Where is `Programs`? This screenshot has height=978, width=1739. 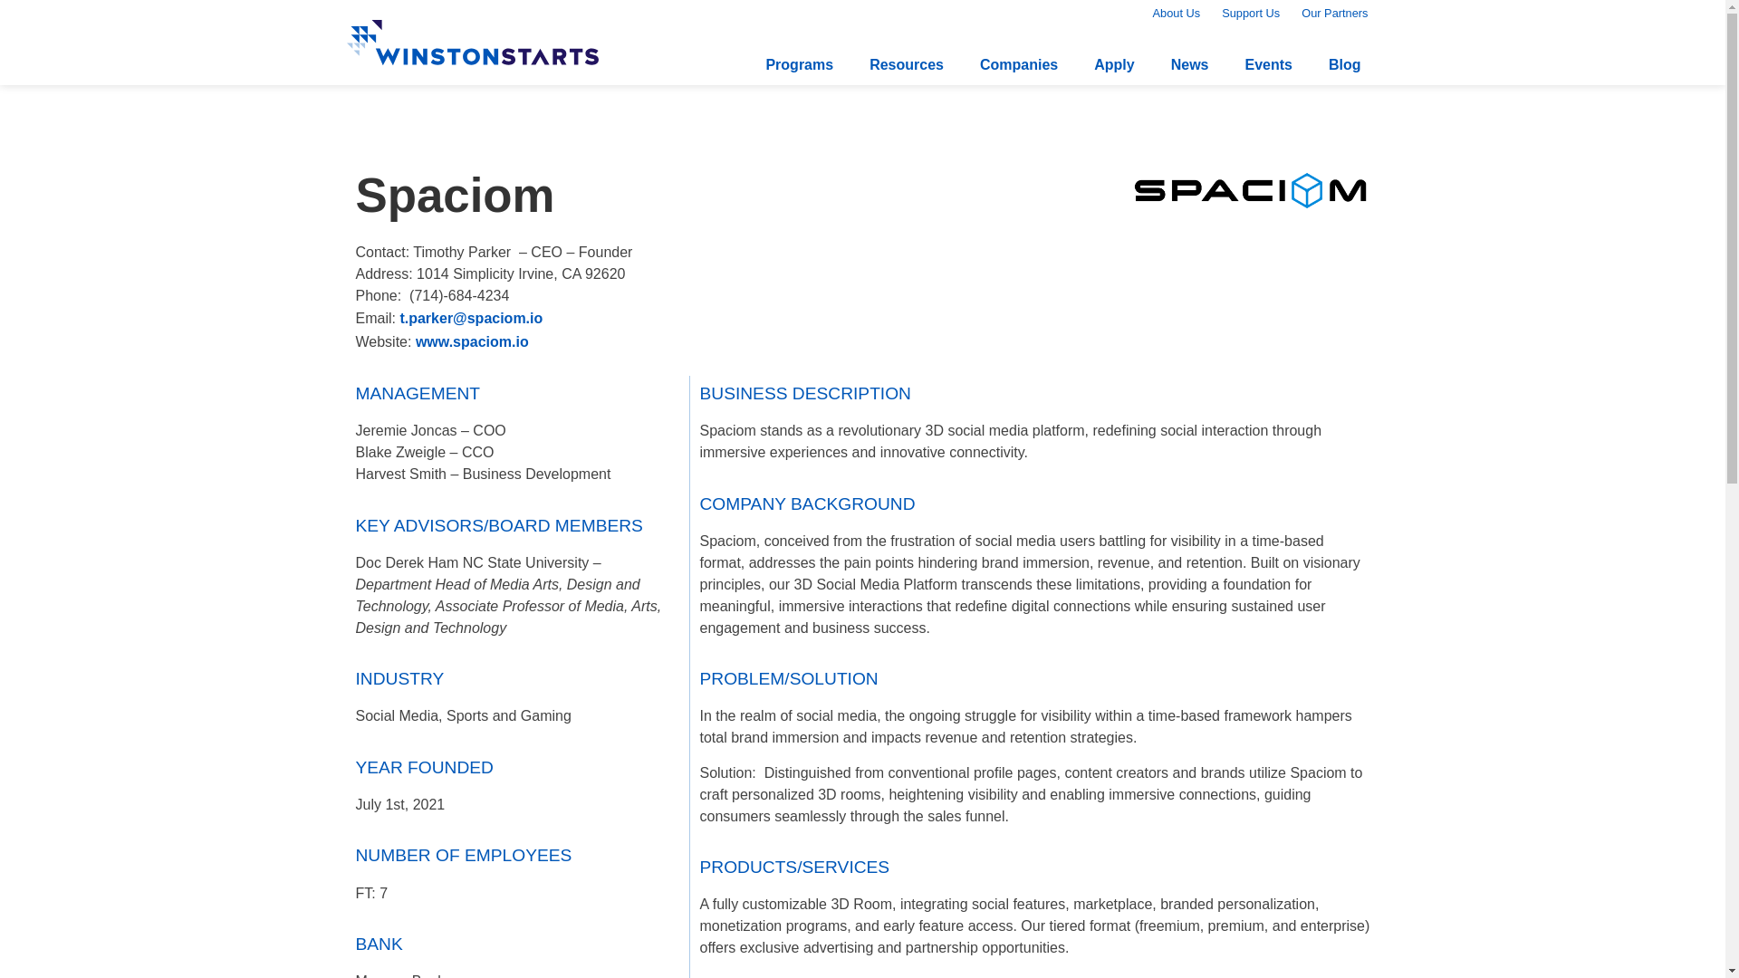 Programs is located at coordinates (799, 64).